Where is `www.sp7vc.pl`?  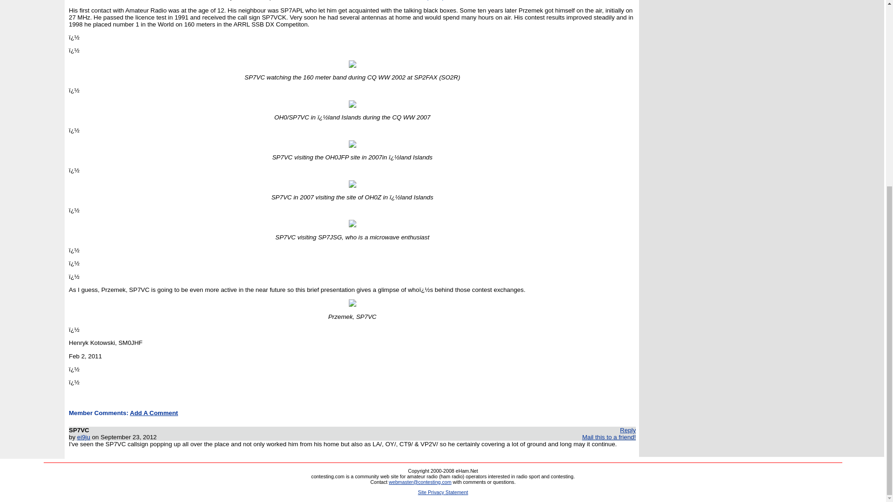
www.sp7vc.pl is located at coordinates (428, 0).